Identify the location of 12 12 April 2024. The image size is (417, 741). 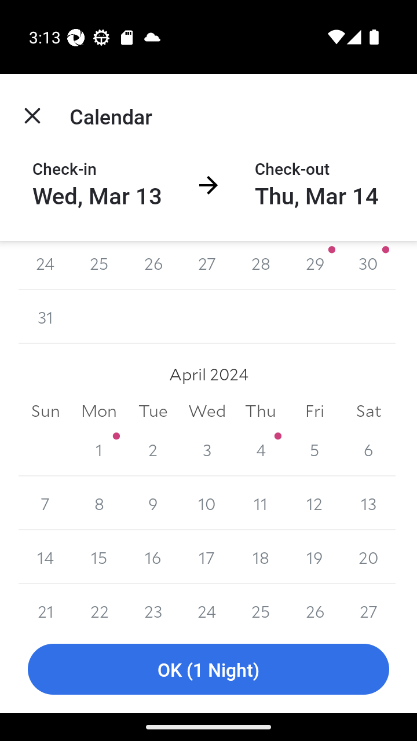
(314, 504).